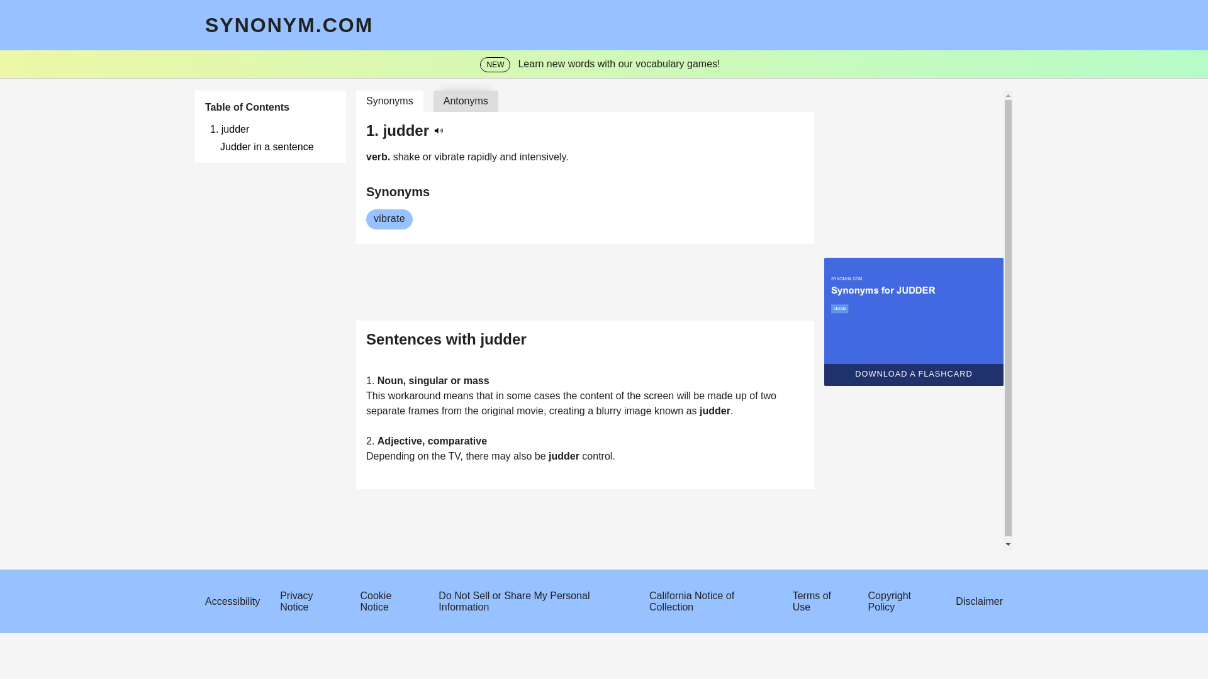 The image size is (1208, 679). I want to click on screen, so click(655, 496).